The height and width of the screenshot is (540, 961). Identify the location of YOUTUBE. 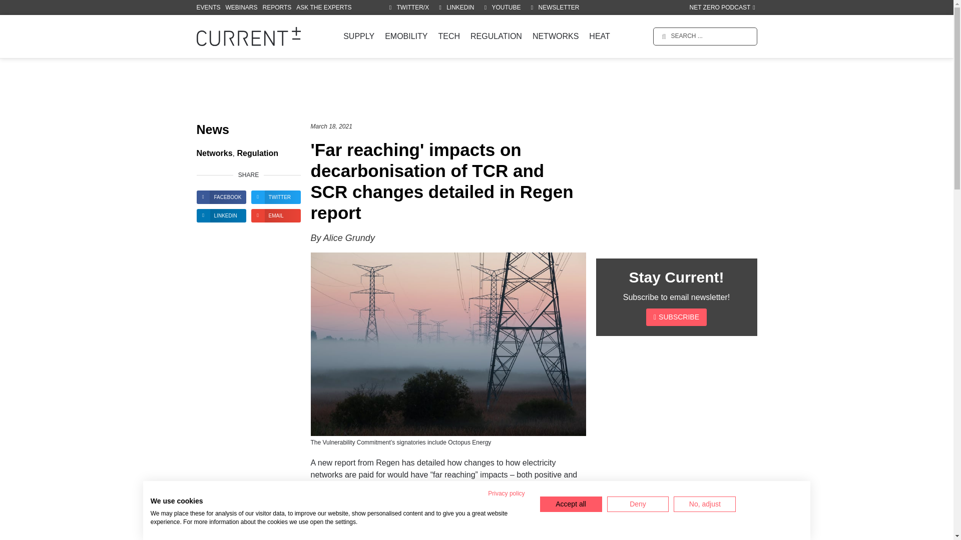
(502, 7).